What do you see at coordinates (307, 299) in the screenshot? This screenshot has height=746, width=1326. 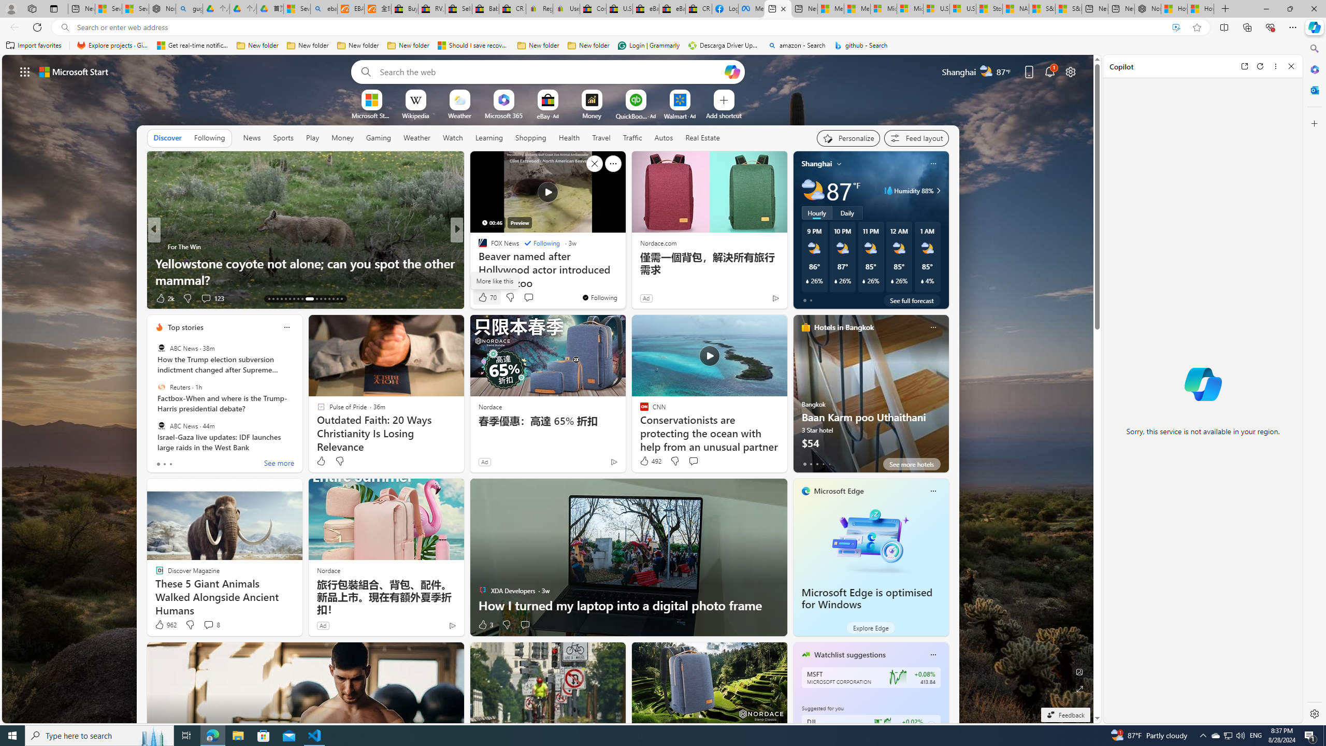 I see `AutomationID: tab-22` at bounding box center [307, 299].